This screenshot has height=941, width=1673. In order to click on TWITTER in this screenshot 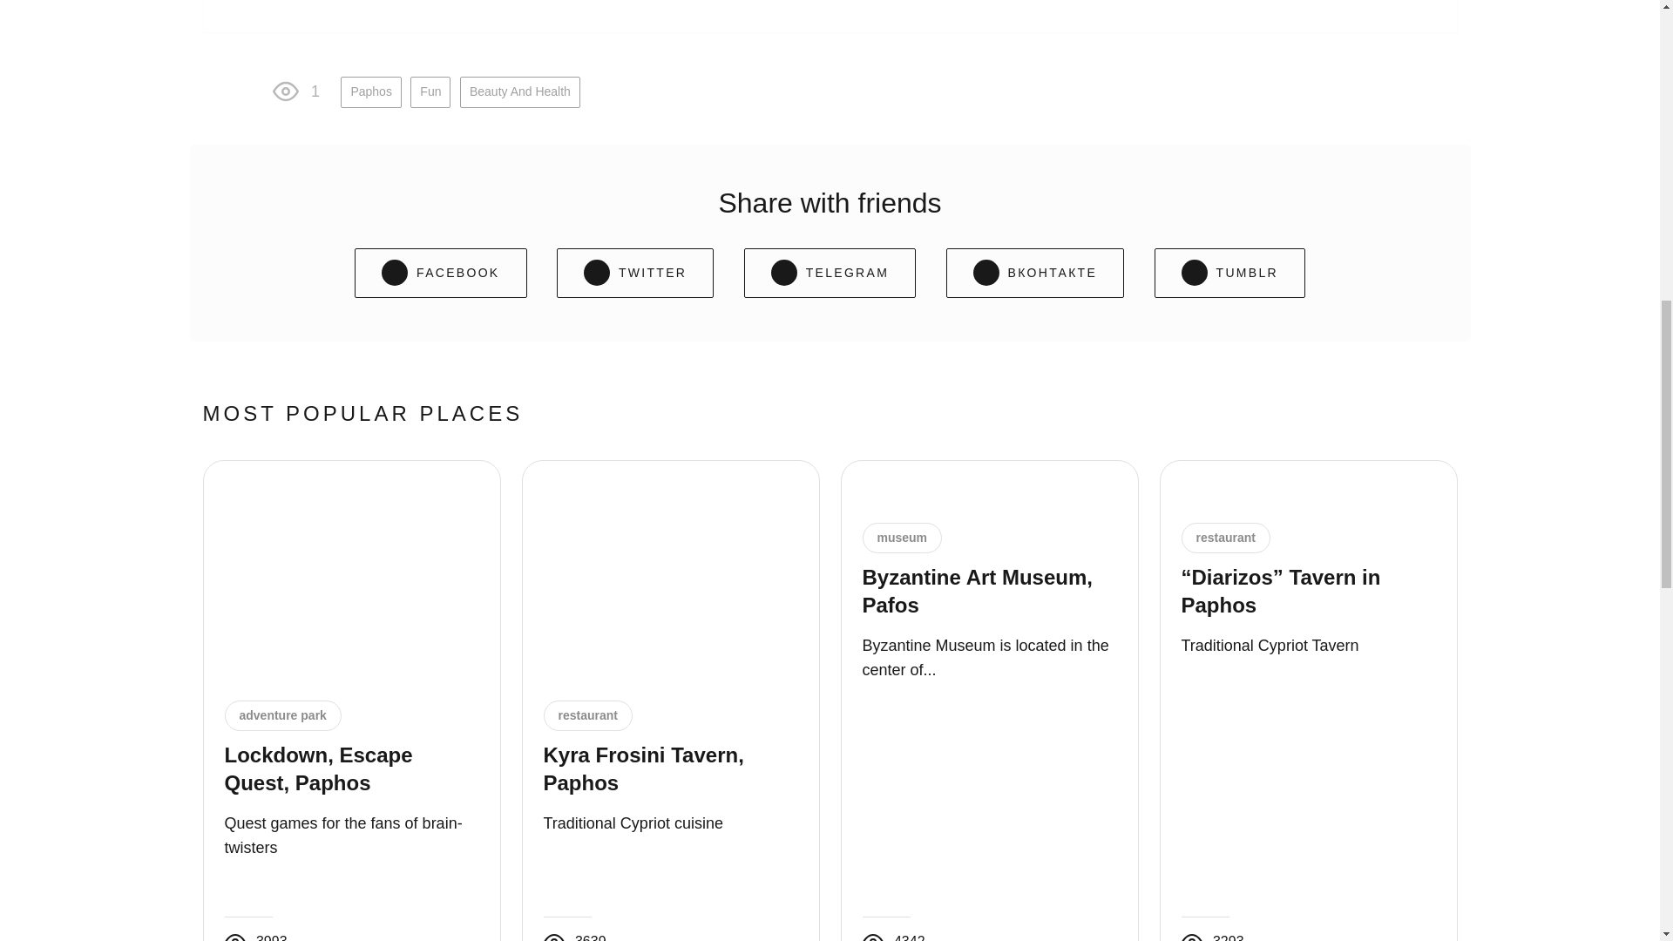, I will do `click(635, 274)`.